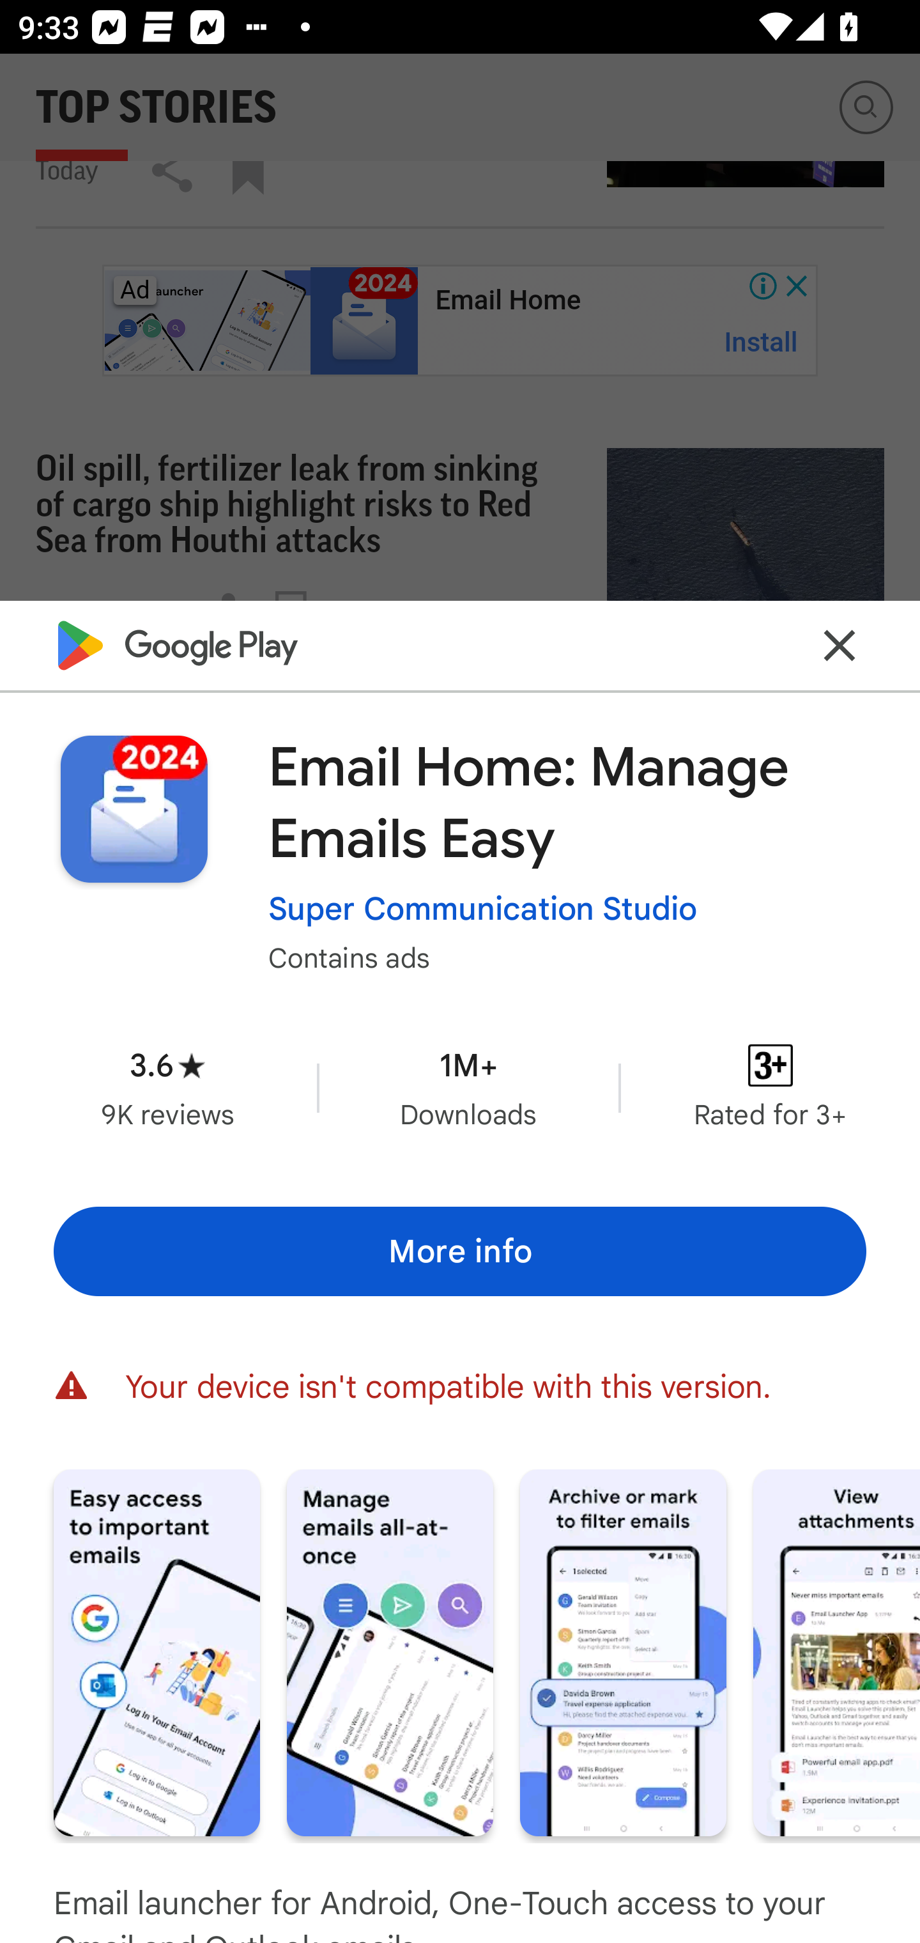 The image size is (920, 1943). I want to click on More info, so click(460, 1251).